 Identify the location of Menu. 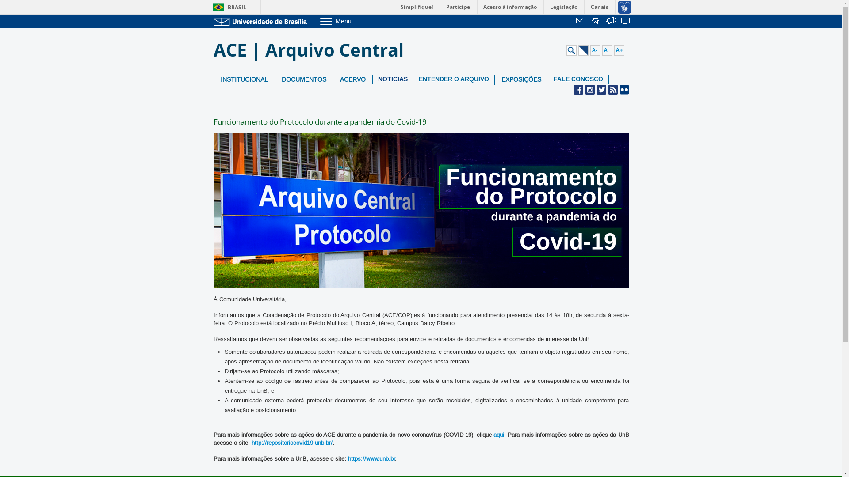
(358, 21).